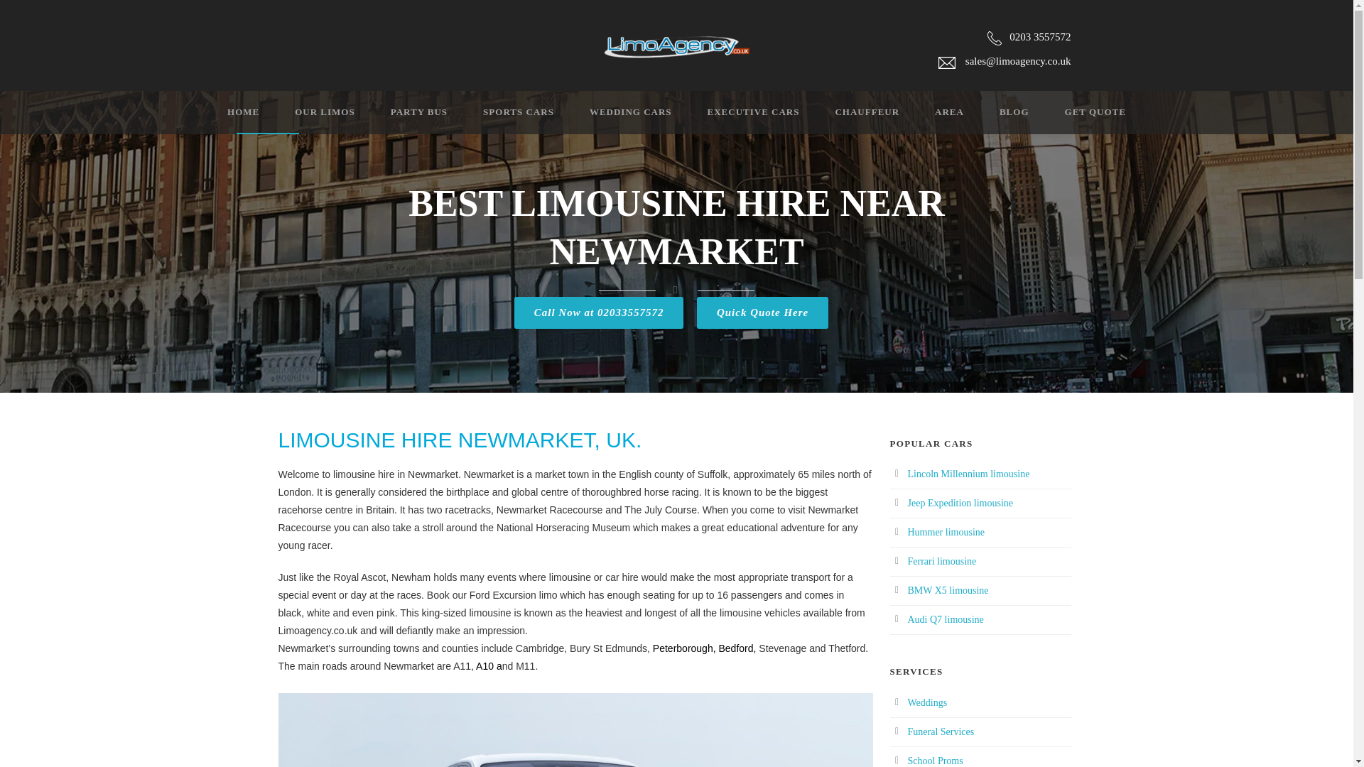 The height and width of the screenshot is (767, 1364). Describe the element at coordinates (935, 760) in the screenshot. I see `School Proms` at that location.